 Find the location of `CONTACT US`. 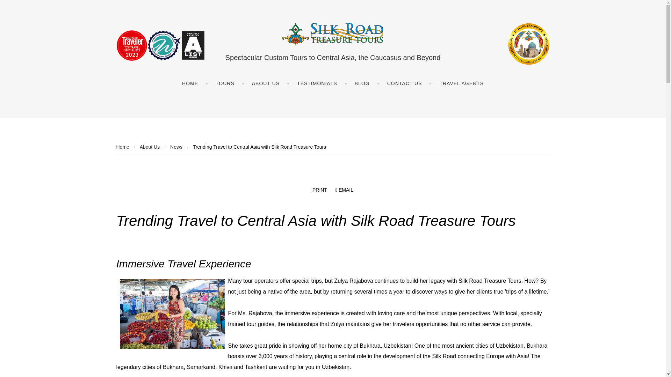

CONTACT US is located at coordinates (405, 83).